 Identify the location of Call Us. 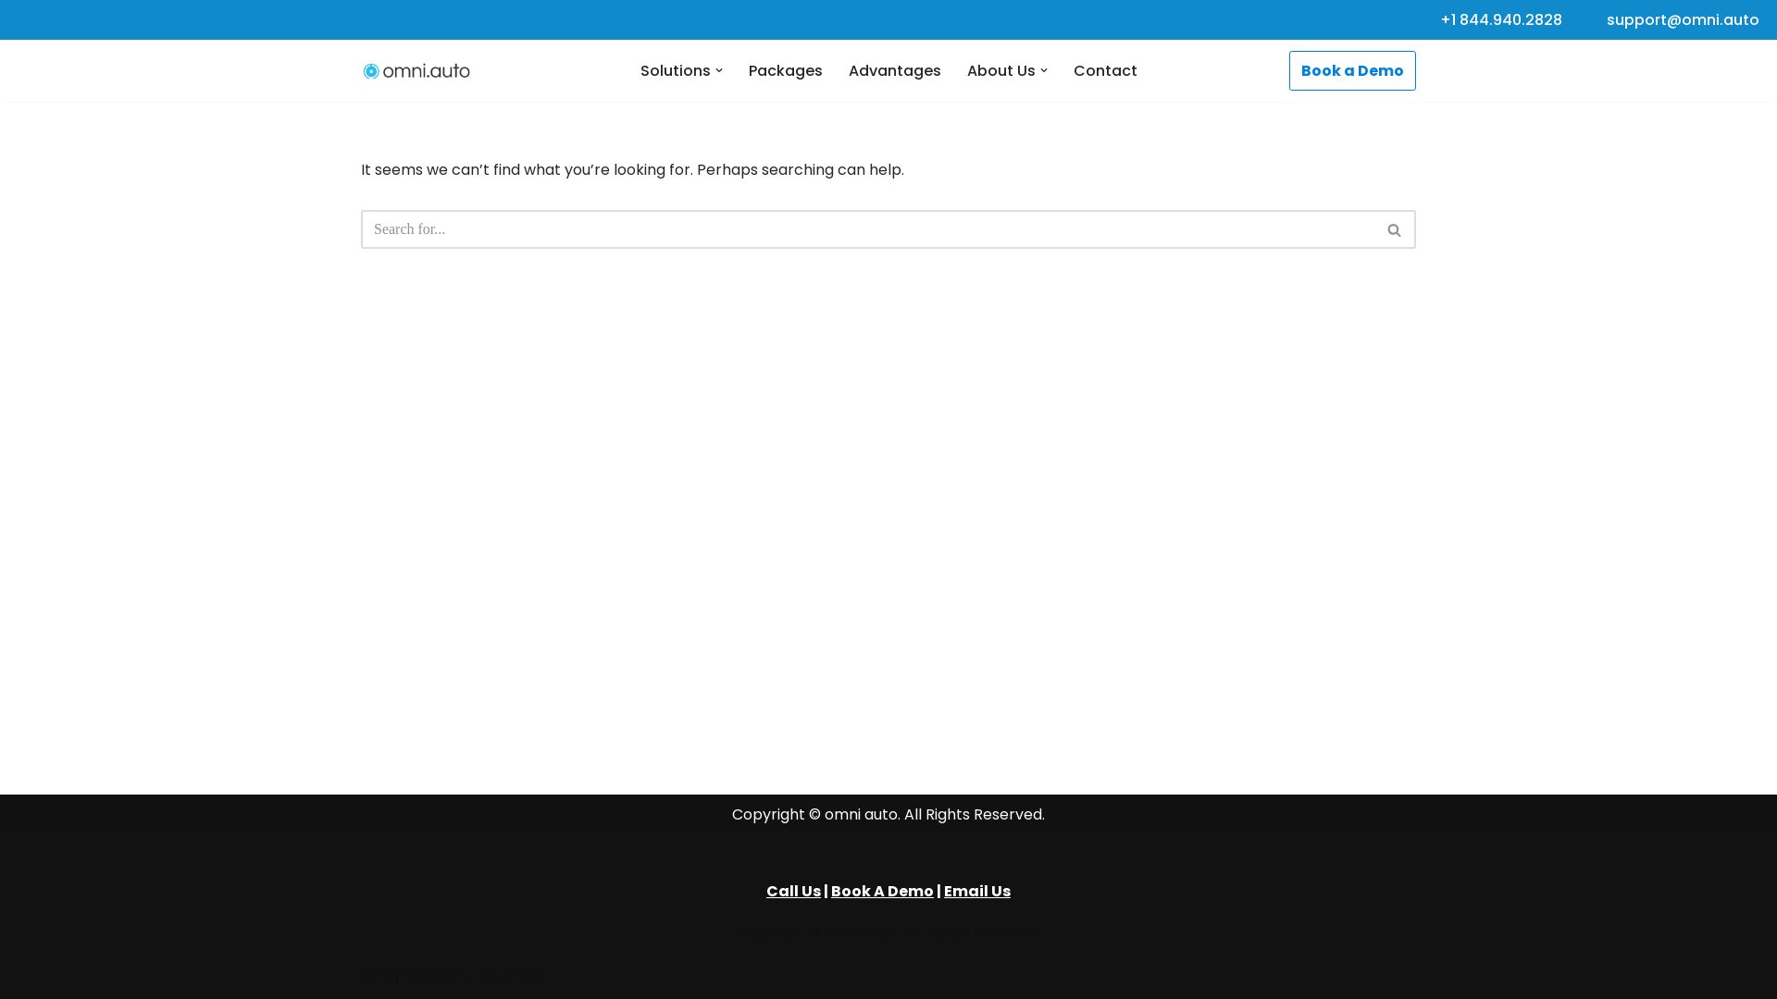
(794, 892).